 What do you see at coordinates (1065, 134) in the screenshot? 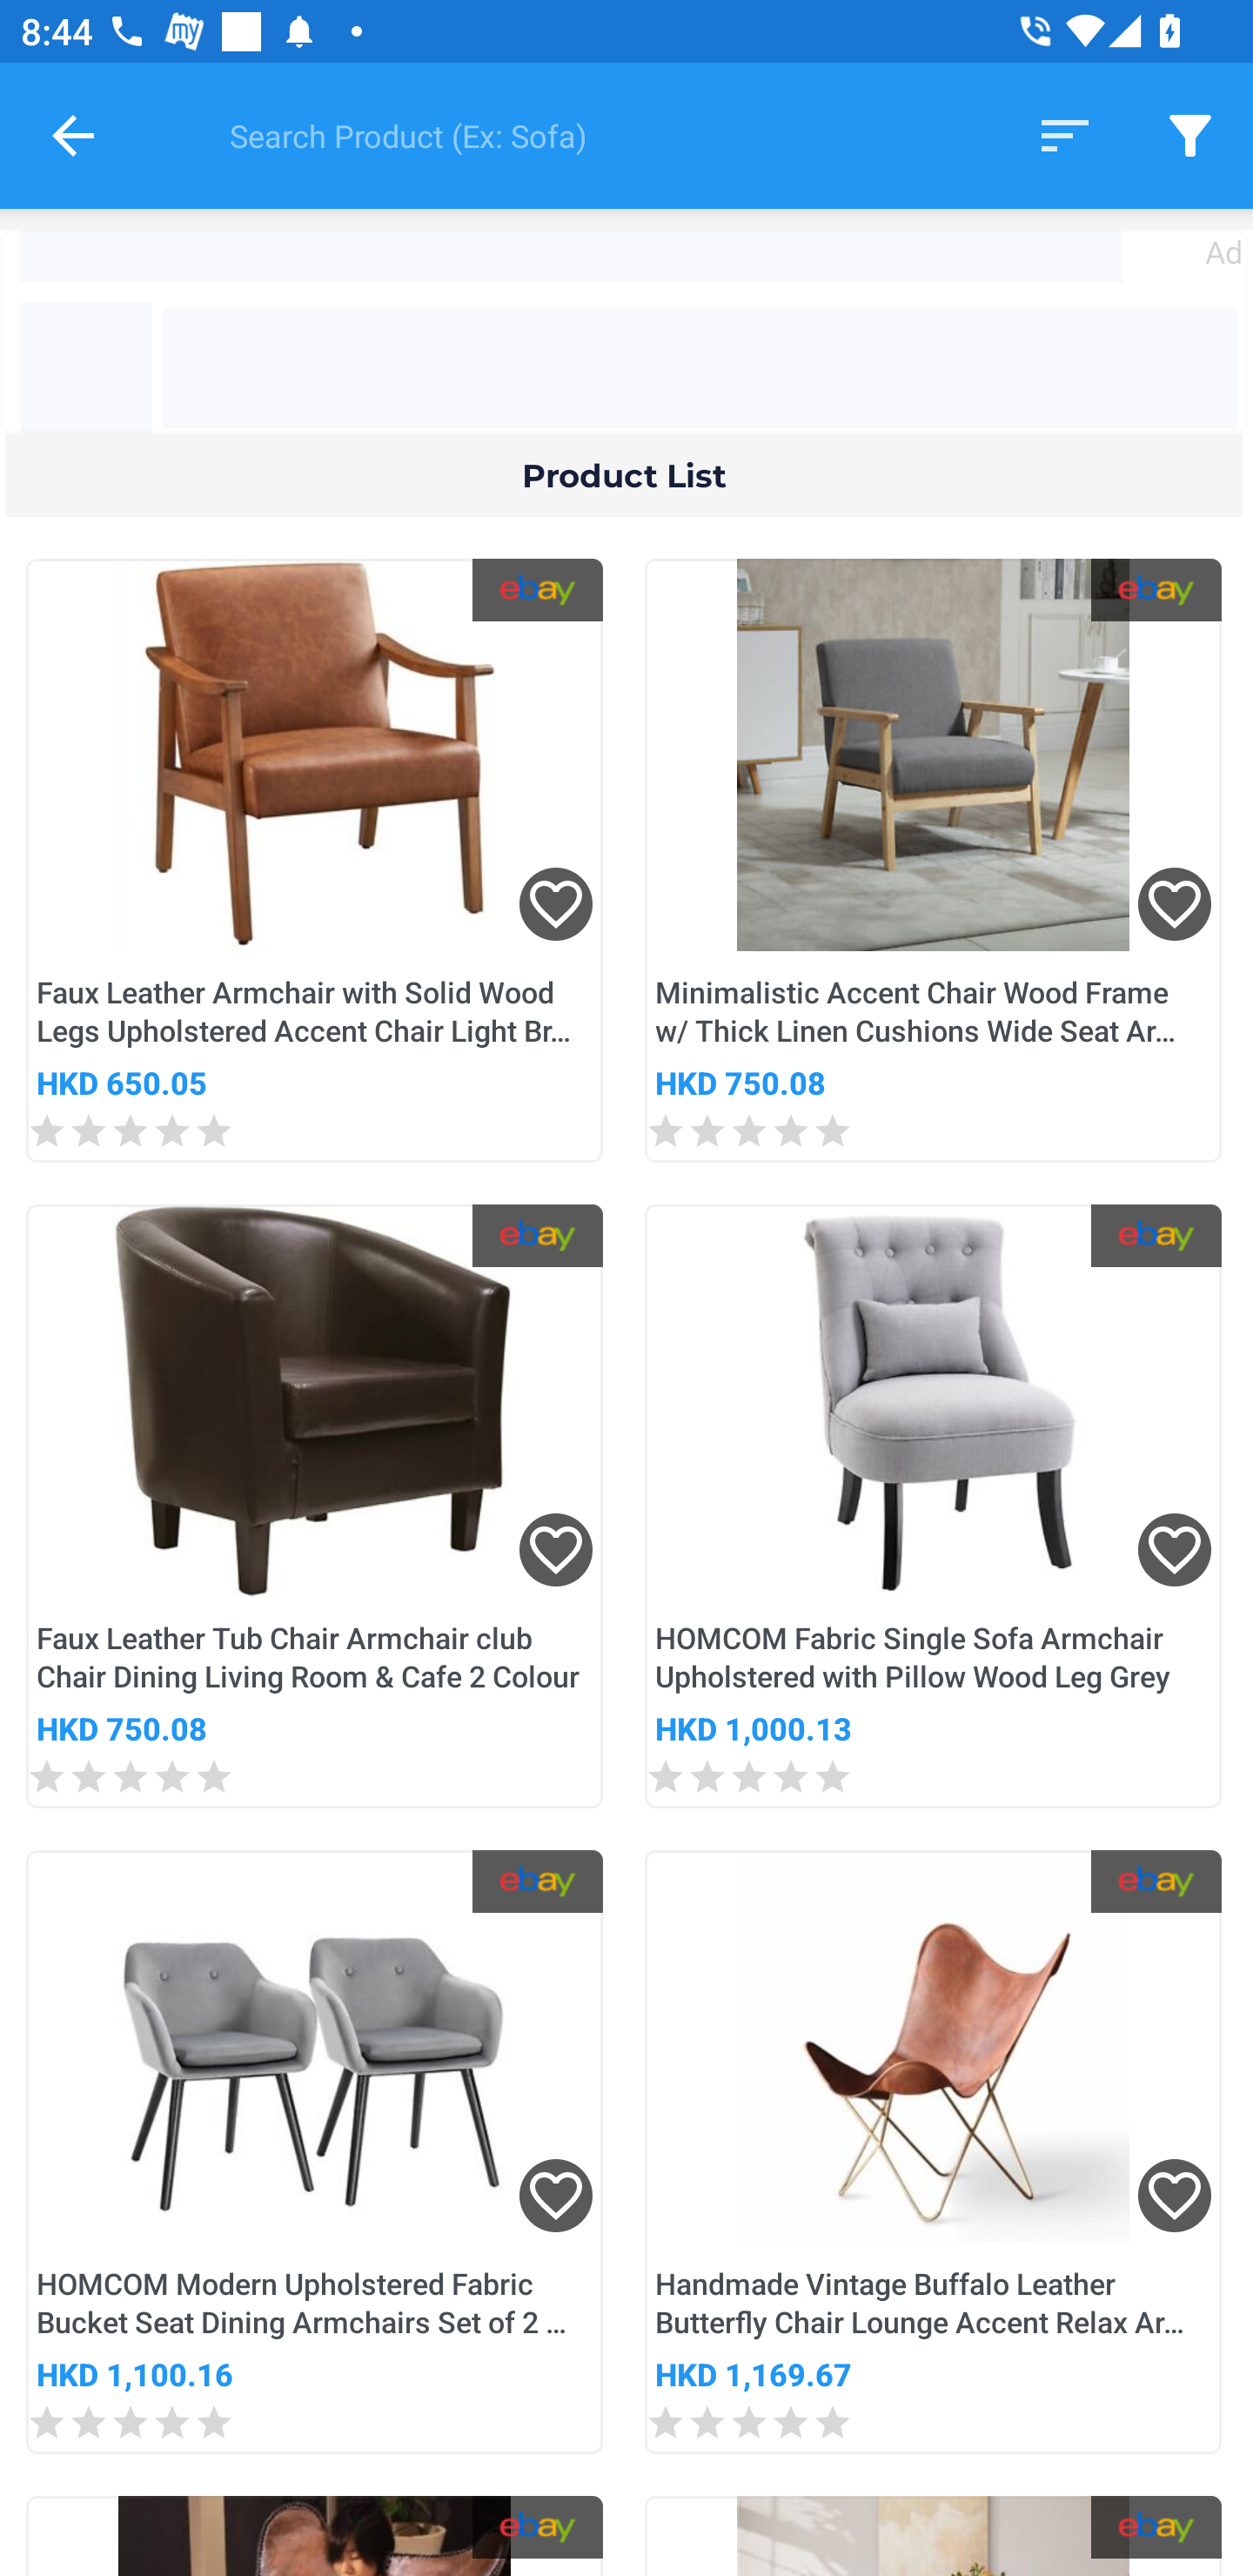
I see `short` at bounding box center [1065, 134].